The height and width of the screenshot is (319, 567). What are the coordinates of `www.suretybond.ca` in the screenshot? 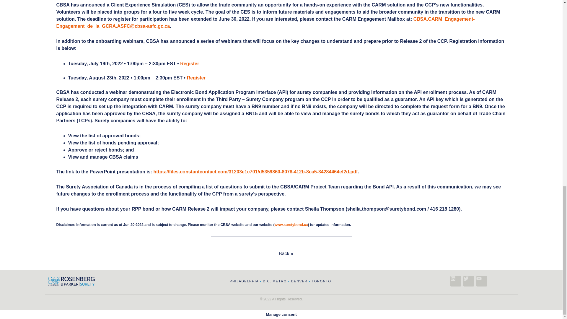 It's located at (291, 224).